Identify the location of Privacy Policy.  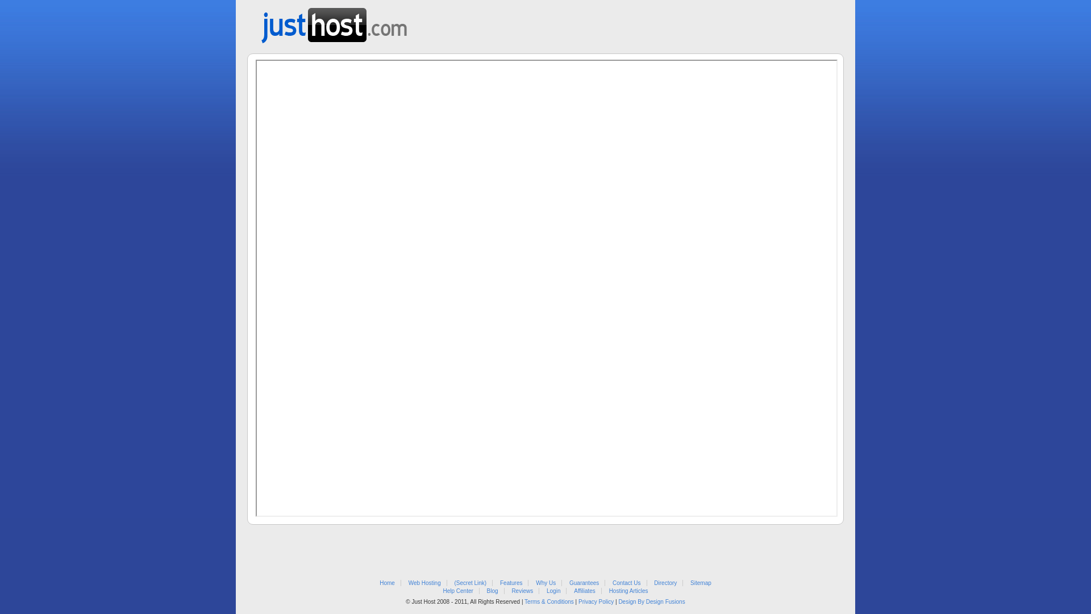
(596, 601).